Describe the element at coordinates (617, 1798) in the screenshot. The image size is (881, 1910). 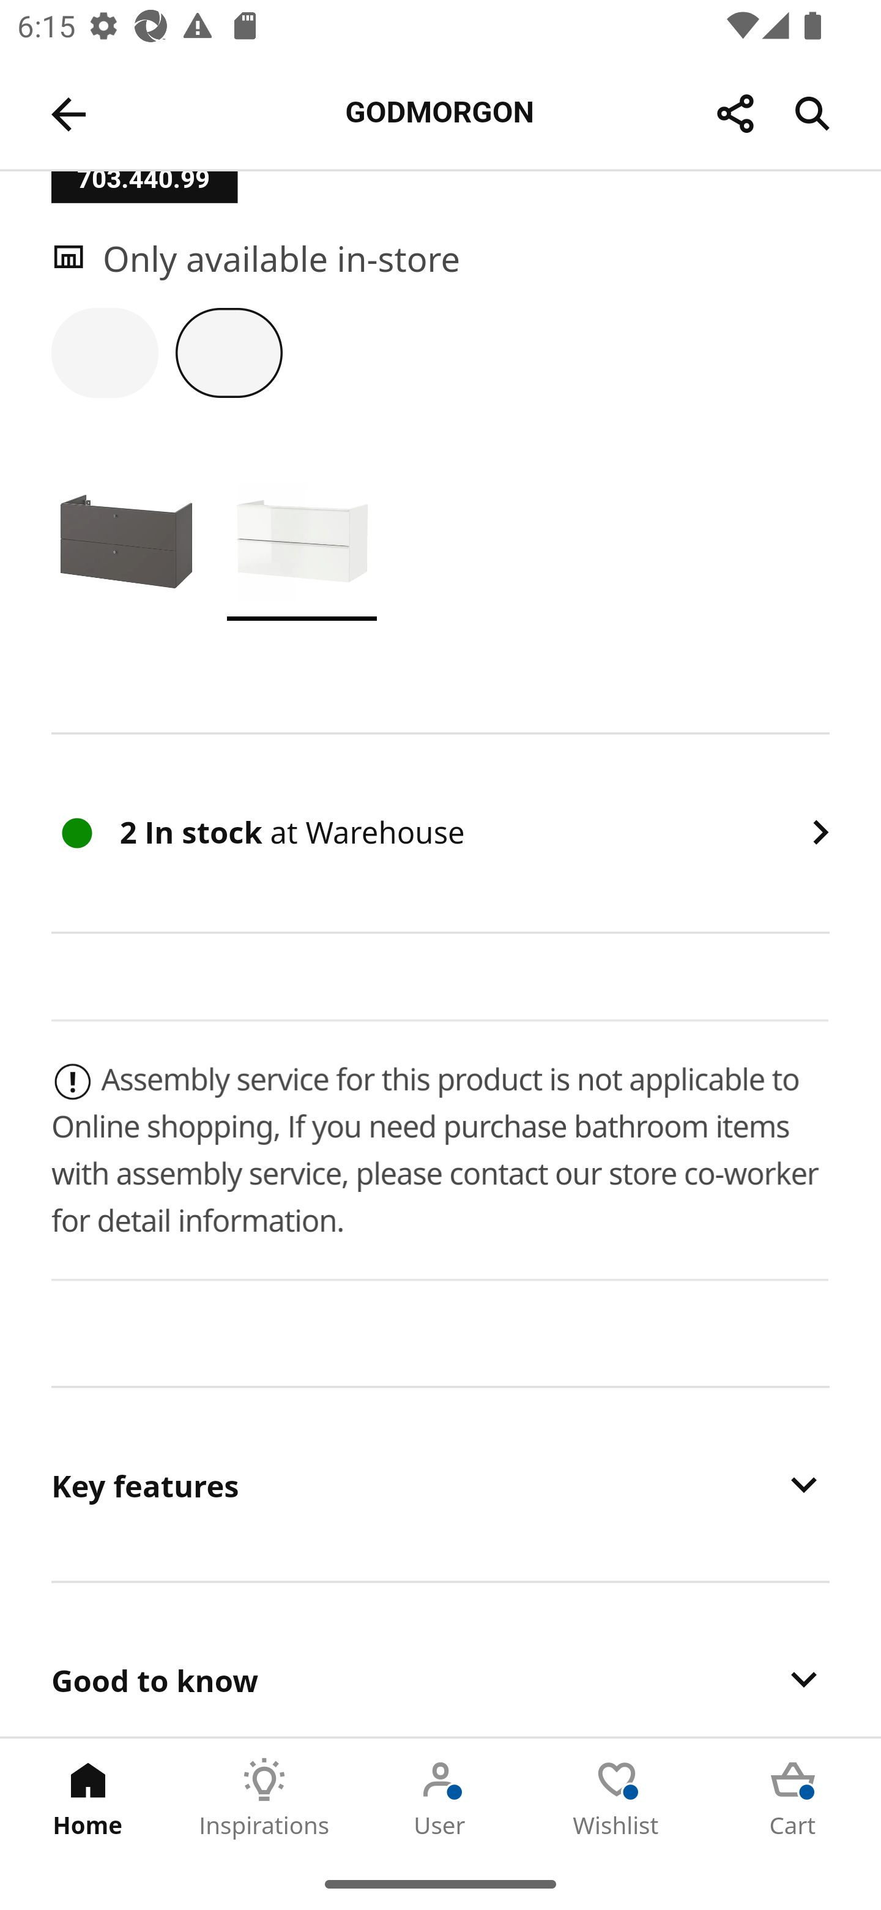
I see `Wishlist
Tab 4 of 5` at that location.